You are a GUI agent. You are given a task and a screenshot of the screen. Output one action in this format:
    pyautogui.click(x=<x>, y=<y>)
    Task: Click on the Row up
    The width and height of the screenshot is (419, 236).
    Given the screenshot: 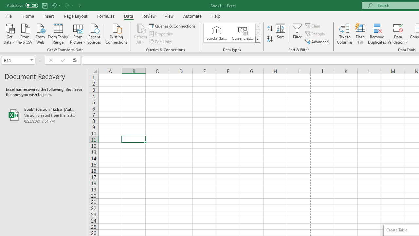 What is the action you would take?
    pyautogui.click(x=257, y=26)
    